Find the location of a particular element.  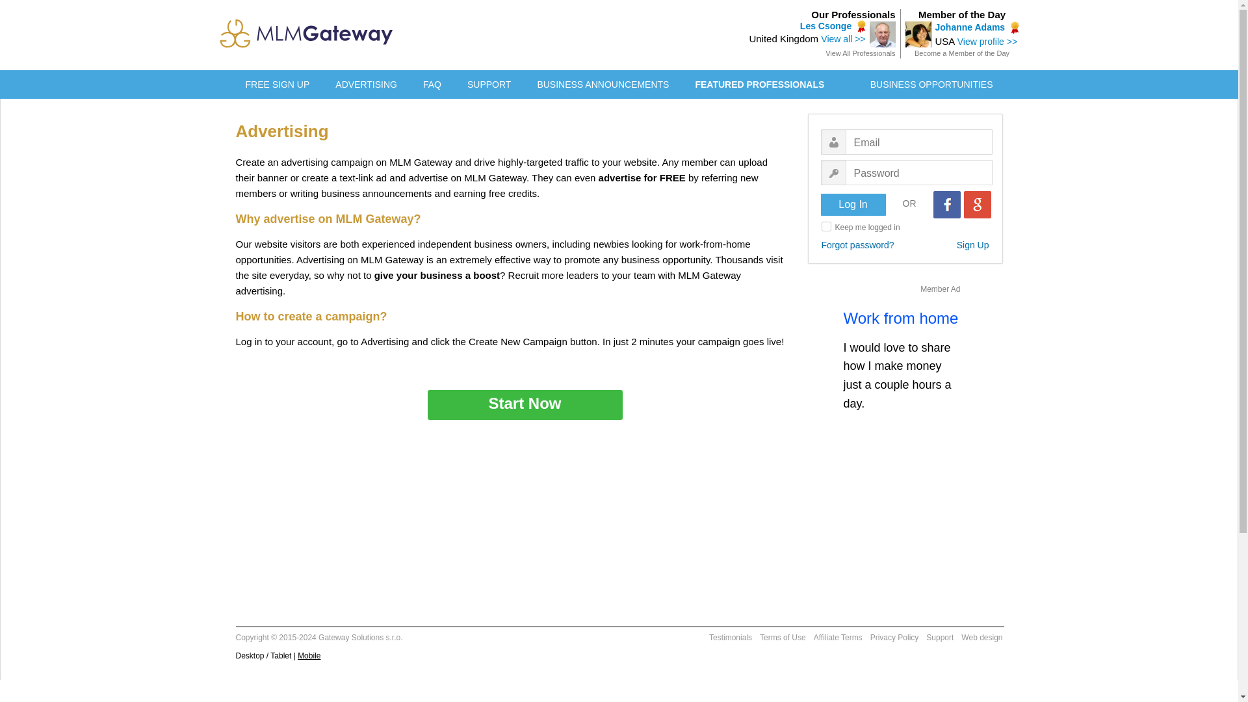

Mobile is located at coordinates (309, 656).